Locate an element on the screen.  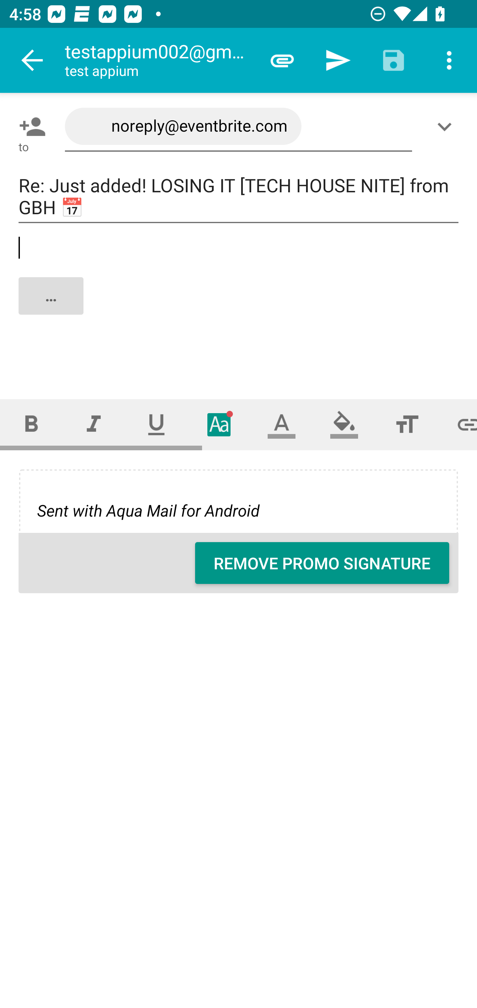
Show/Add CC/BCC is located at coordinates (447, 126).